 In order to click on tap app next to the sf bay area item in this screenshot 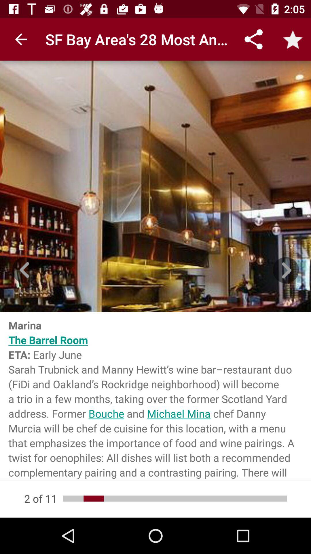, I will do `click(21, 39)`.